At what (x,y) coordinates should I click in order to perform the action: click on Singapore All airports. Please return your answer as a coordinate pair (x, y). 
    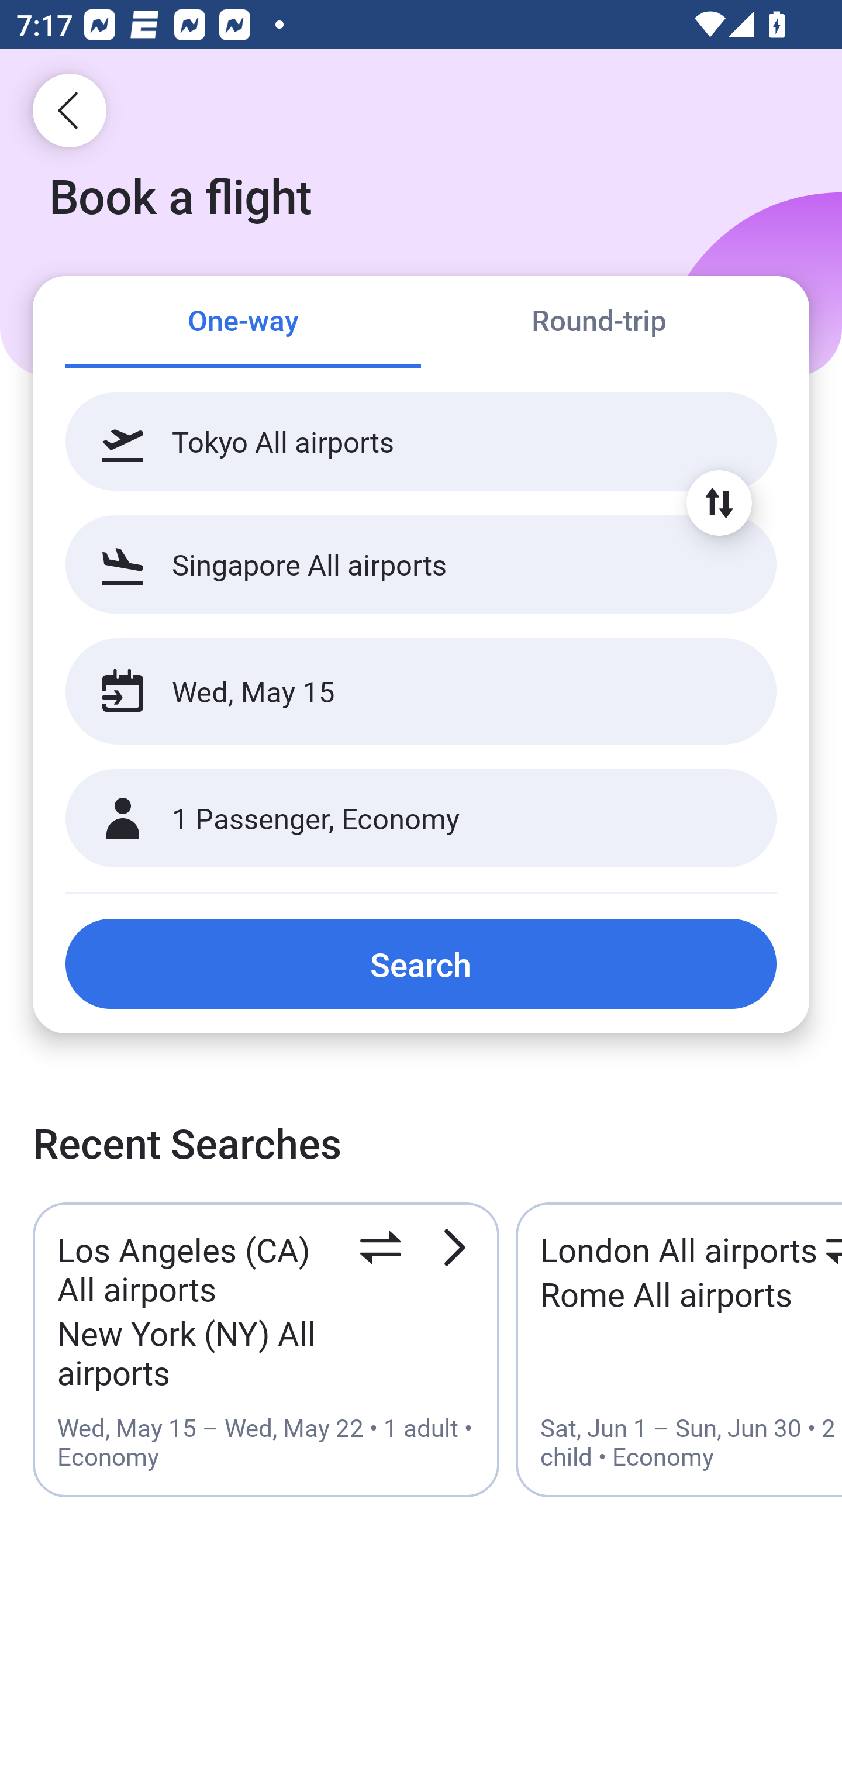
    Looking at the image, I should click on (421, 564).